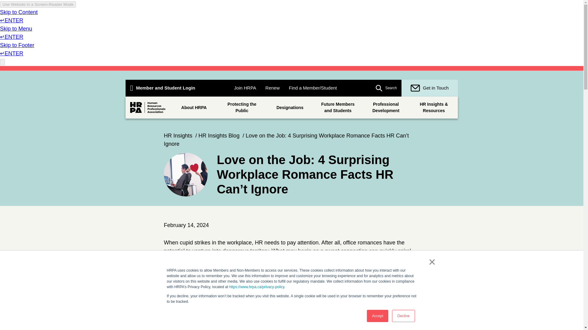 Image resolution: width=588 pixels, height=330 pixels. What do you see at coordinates (242, 108) in the screenshot?
I see `Protecting the Public` at bounding box center [242, 108].